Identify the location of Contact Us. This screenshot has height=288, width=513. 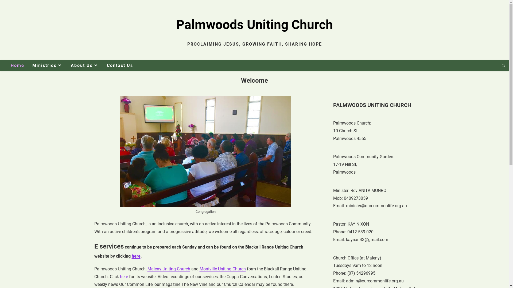
(120, 66).